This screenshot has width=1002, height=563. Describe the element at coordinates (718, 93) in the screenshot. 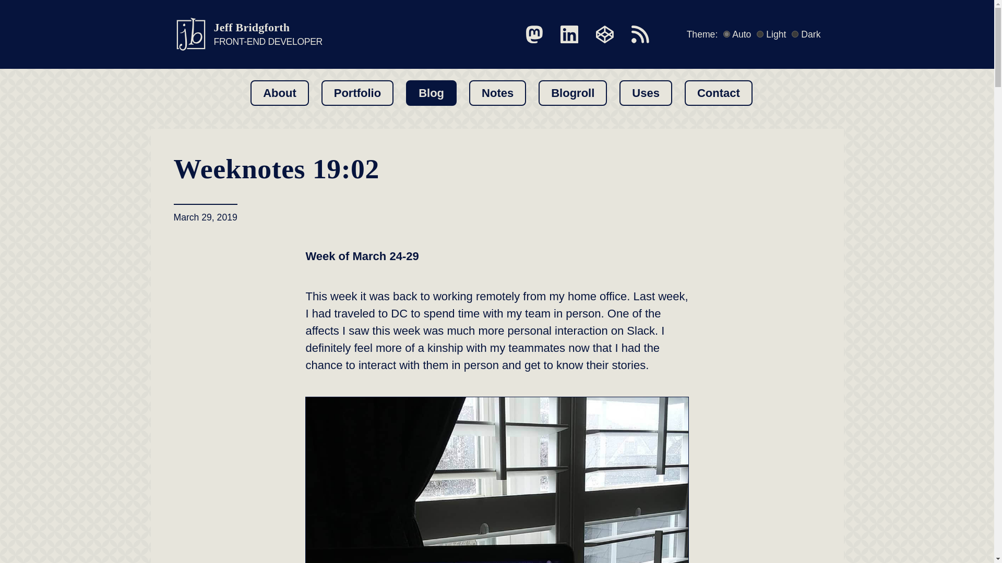

I see `Contact` at that location.